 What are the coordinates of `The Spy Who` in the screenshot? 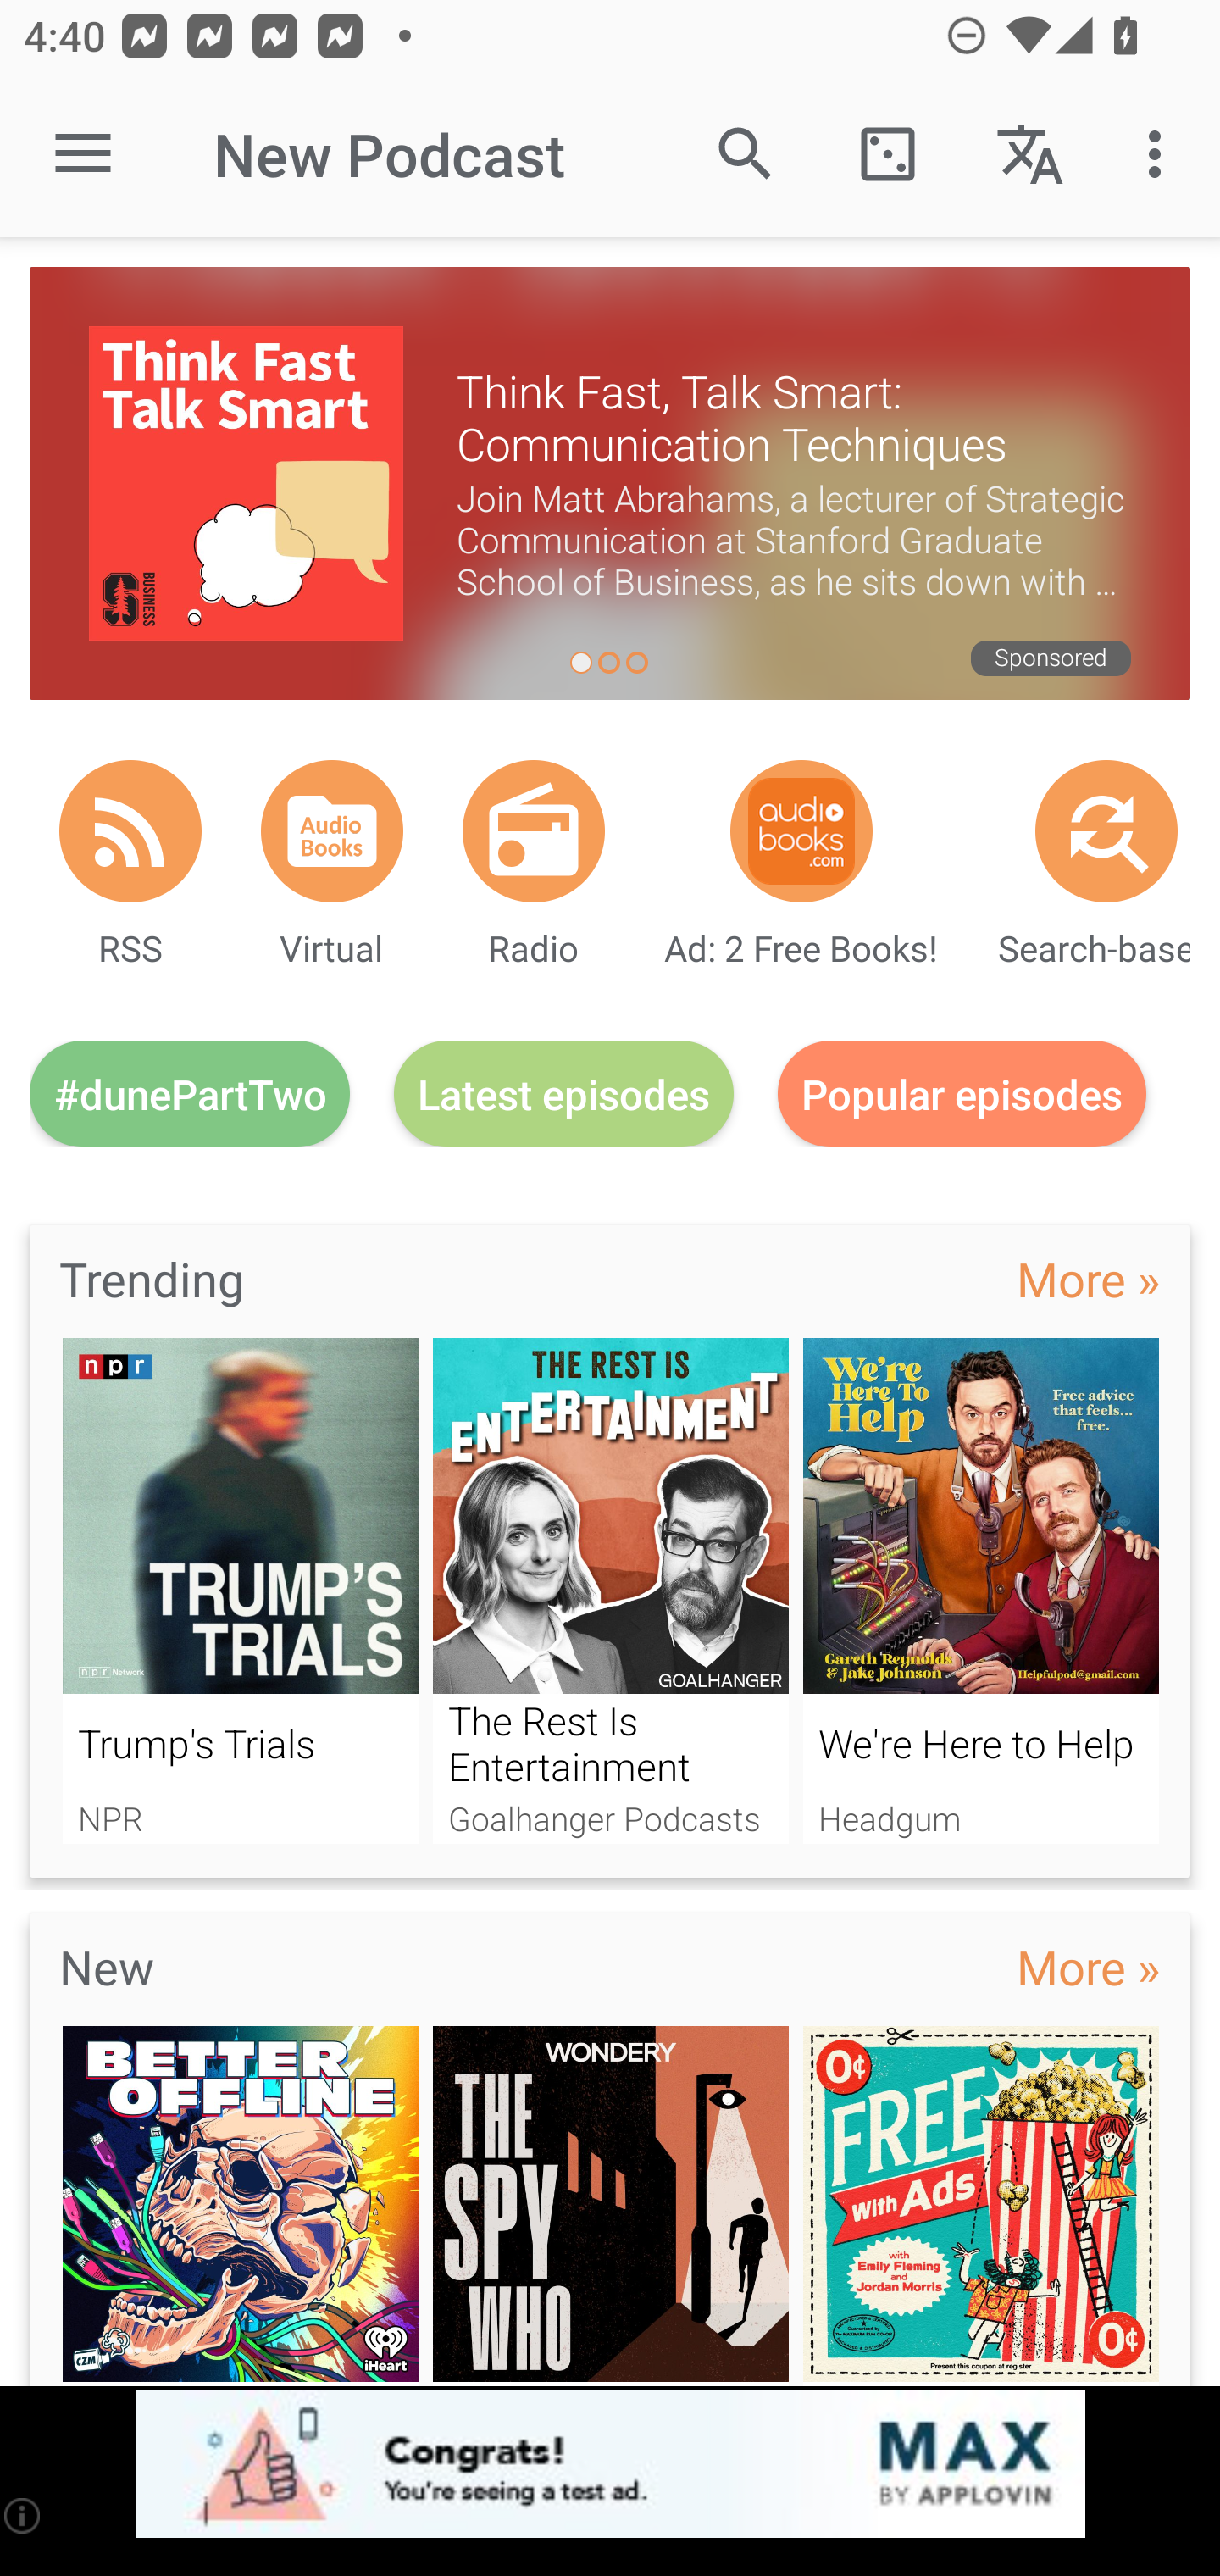 It's located at (611, 2207).